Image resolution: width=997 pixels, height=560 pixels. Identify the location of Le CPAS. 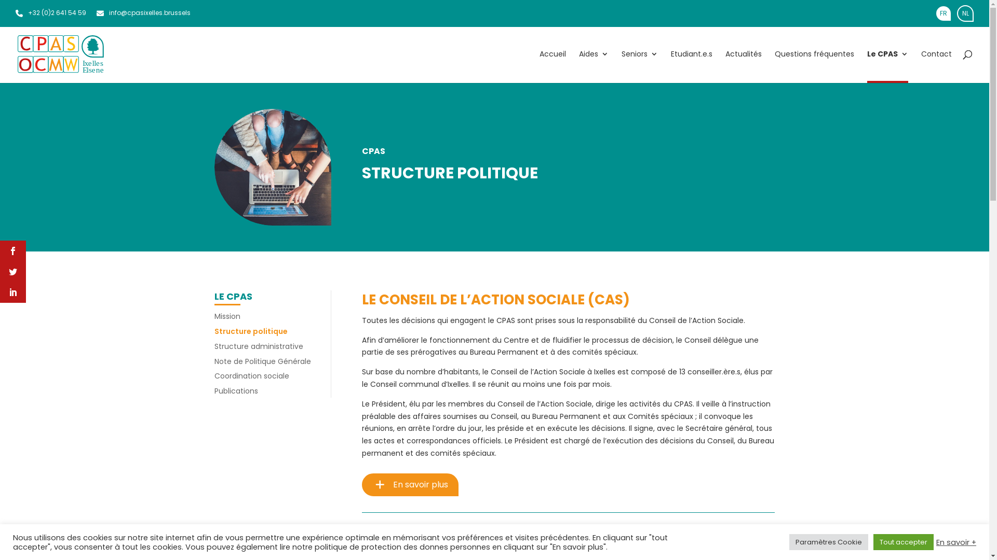
(888, 66).